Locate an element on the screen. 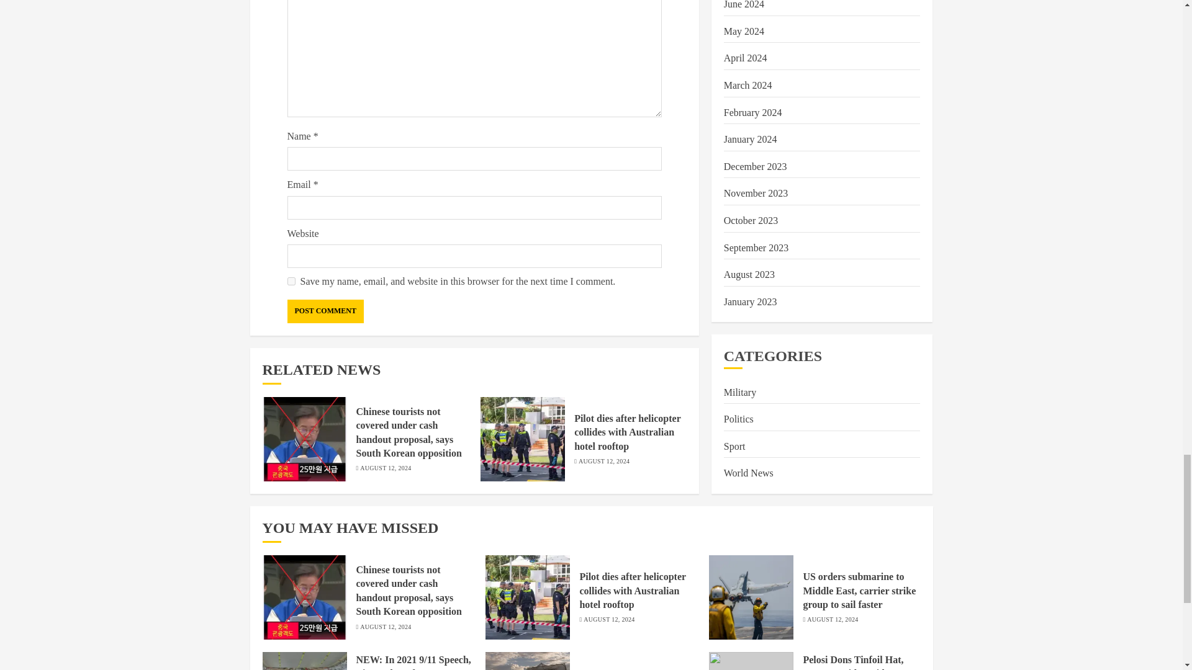 This screenshot has height=670, width=1192. AUGUST 12, 2024 is located at coordinates (385, 468).